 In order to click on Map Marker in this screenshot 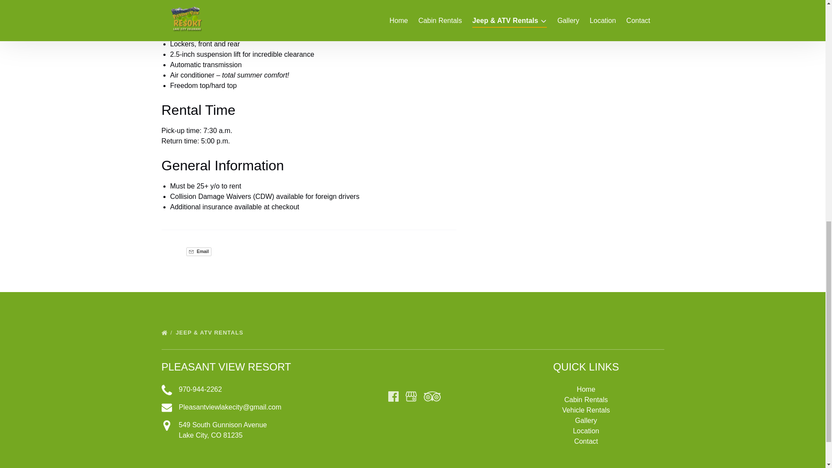, I will do `click(166, 425)`.